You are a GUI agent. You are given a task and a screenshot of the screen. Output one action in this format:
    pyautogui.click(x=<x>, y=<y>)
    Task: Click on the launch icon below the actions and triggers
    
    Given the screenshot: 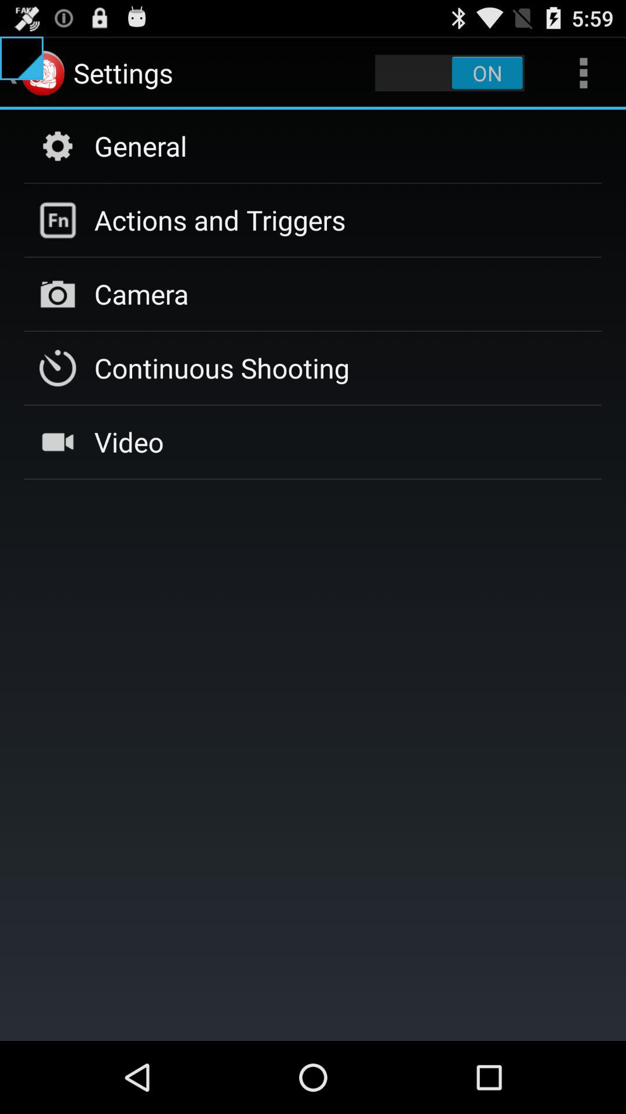 What is the action you would take?
    pyautogui.click(x=141, y=294)
    